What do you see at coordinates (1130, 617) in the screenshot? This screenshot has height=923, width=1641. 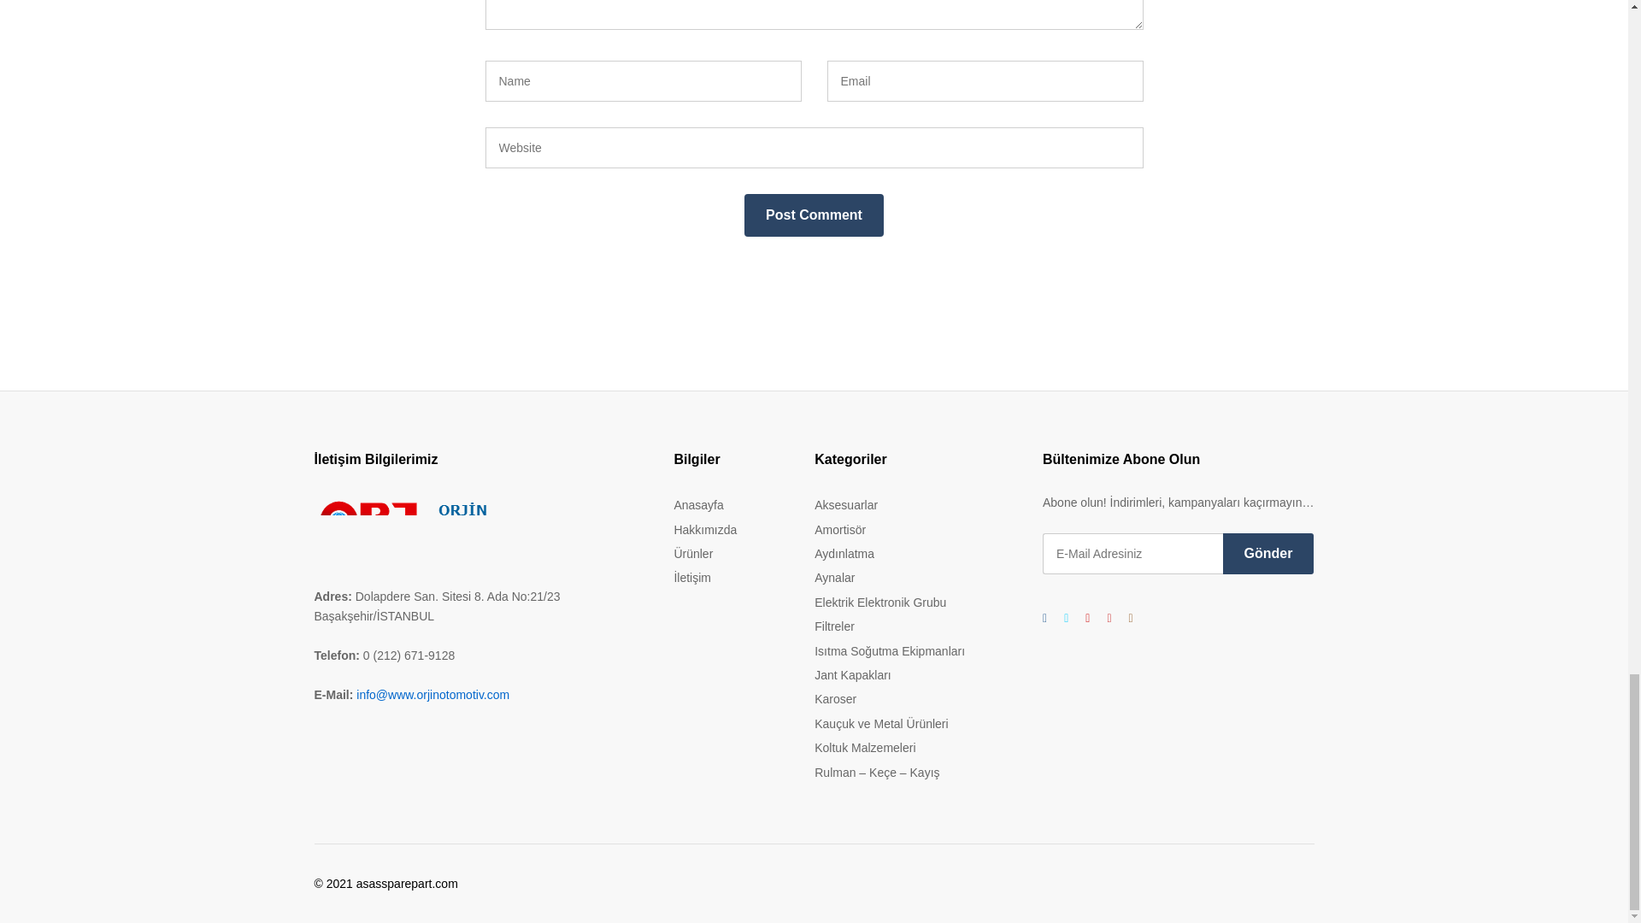 I see `Instagram` at bounding box center [1130, 617].